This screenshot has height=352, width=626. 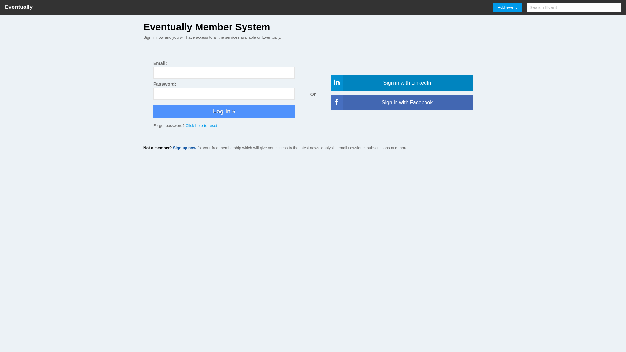 I want to click on Sign up now, so click(x=185, y=148).